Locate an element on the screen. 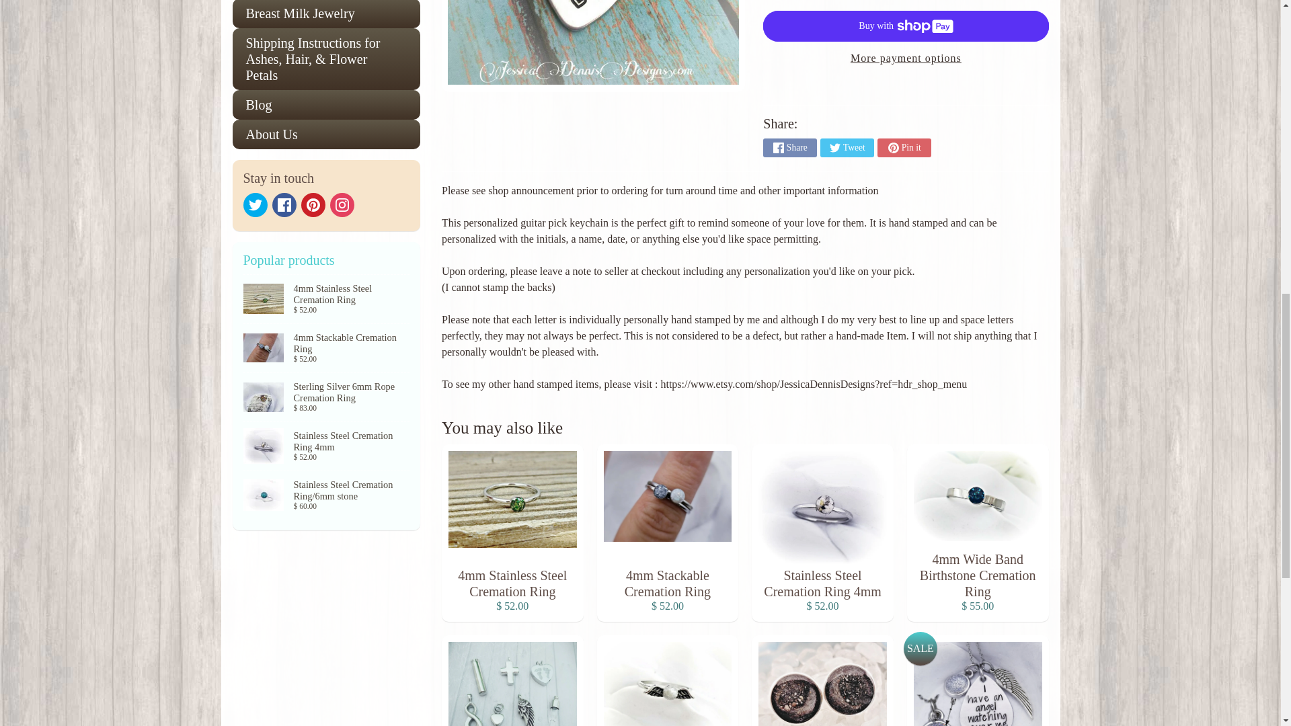 The image size is (1291, 726). 4mm Stainless Steel Cremation Ring is located at coordinates (327, 298).